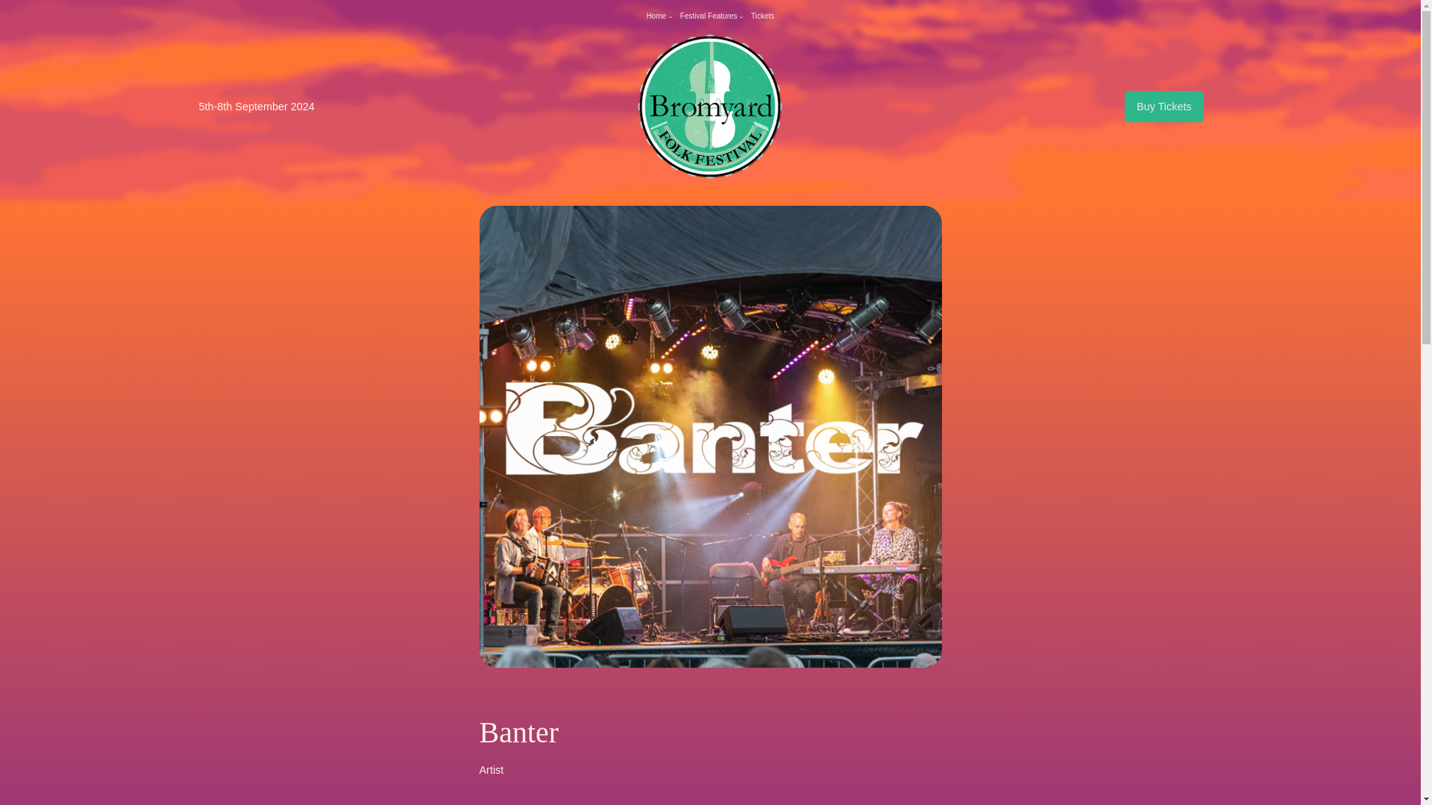 The width and height of the screenshot is (1432, 805). Describe the element at coordinates (491, 769) in the screenshot. I see `Artist` at that location.